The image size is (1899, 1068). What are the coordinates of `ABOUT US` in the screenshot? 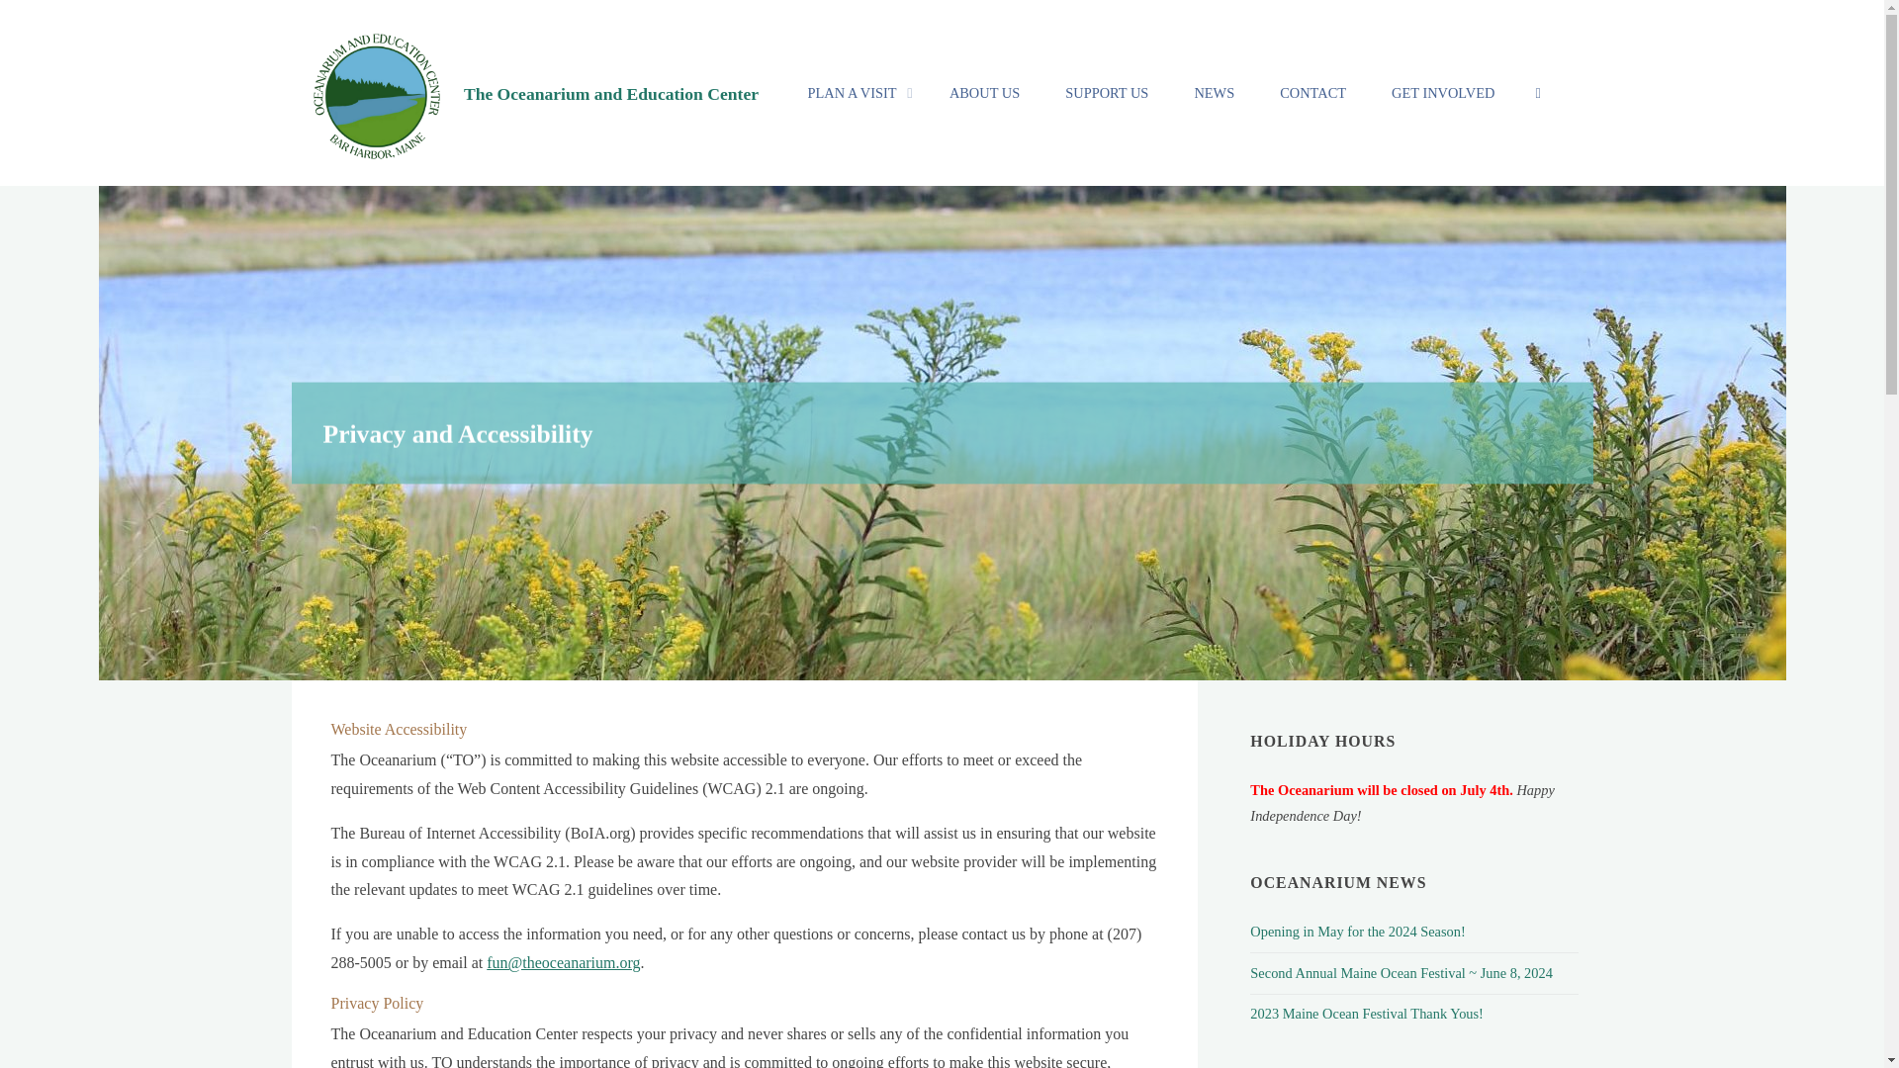 It's located at (984, 93).